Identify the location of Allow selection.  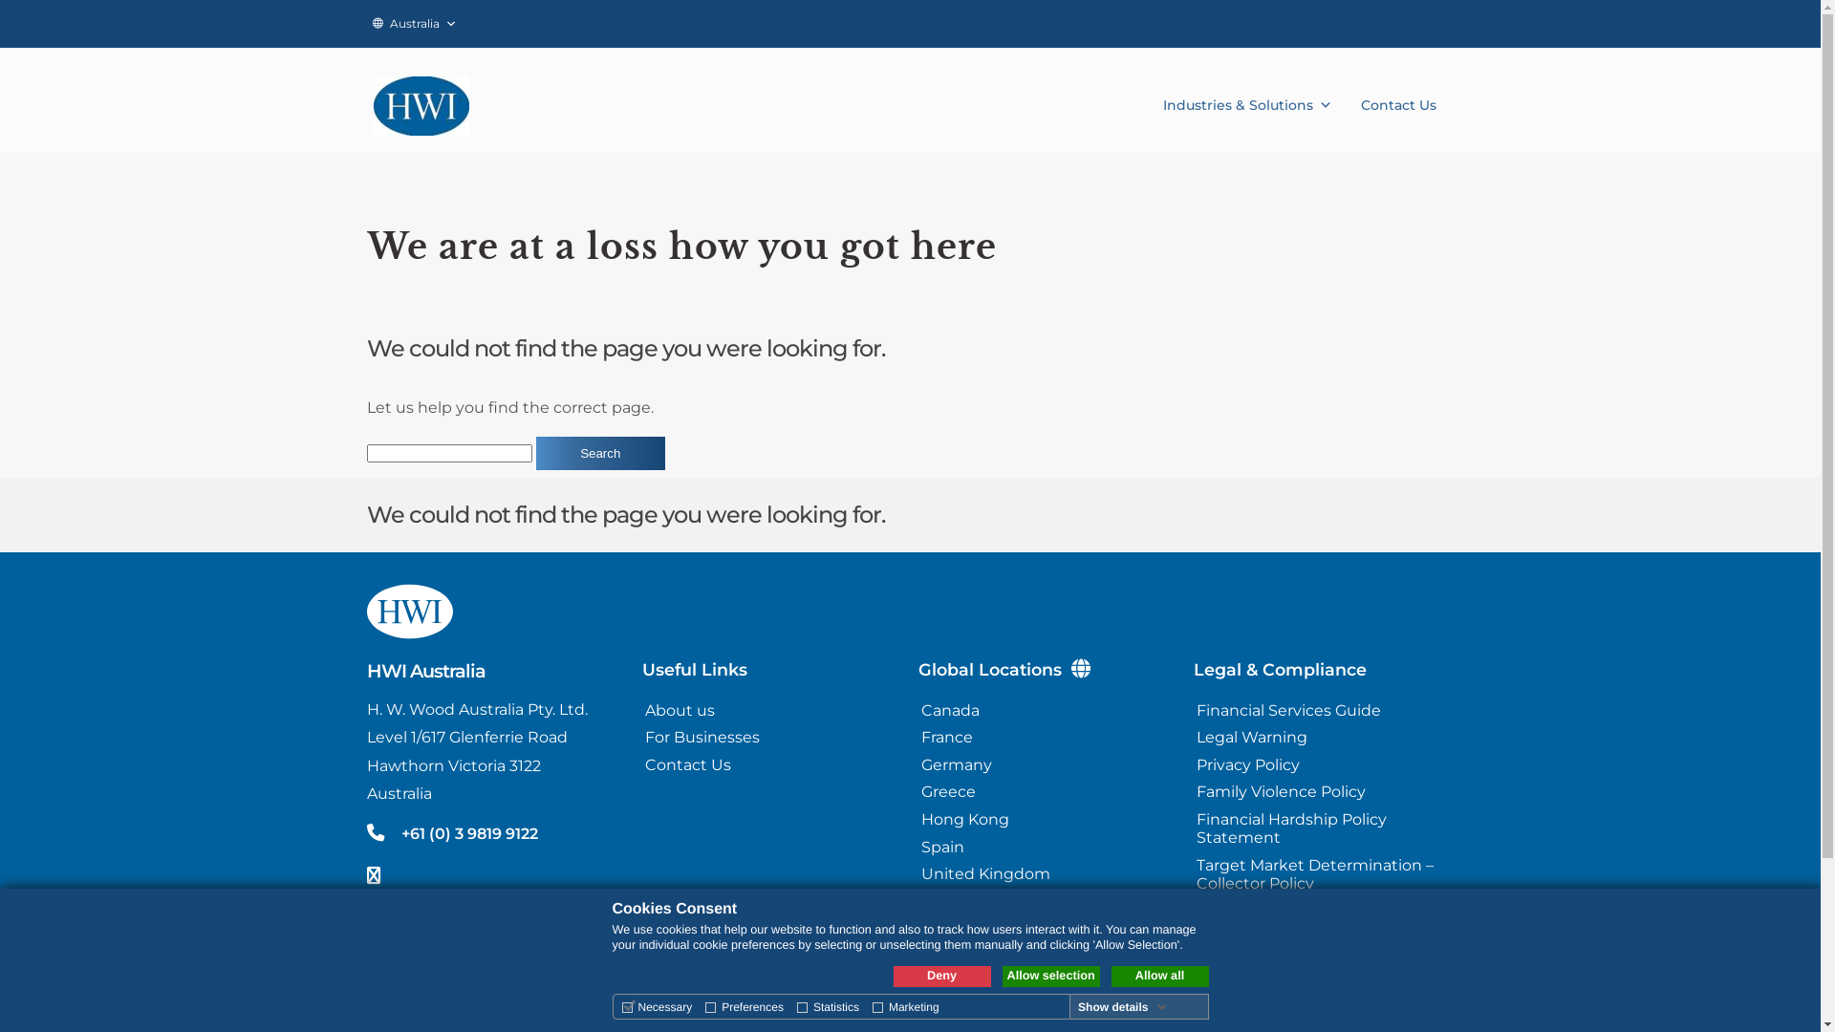
(1050, 977).